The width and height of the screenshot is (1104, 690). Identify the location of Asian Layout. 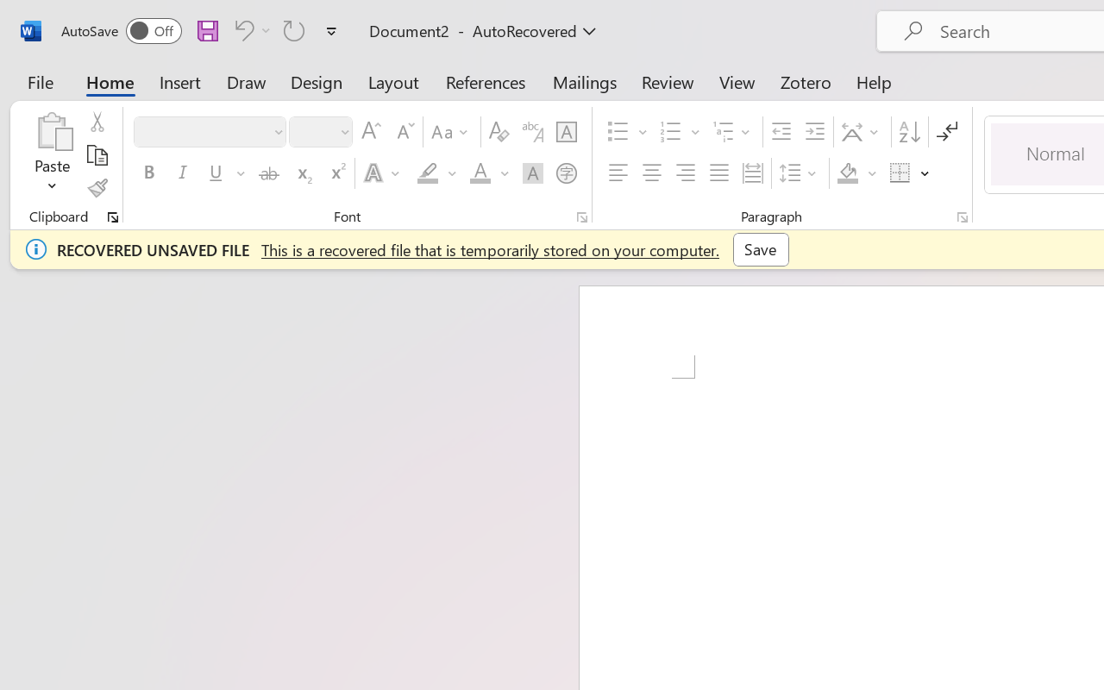
(862, 132).